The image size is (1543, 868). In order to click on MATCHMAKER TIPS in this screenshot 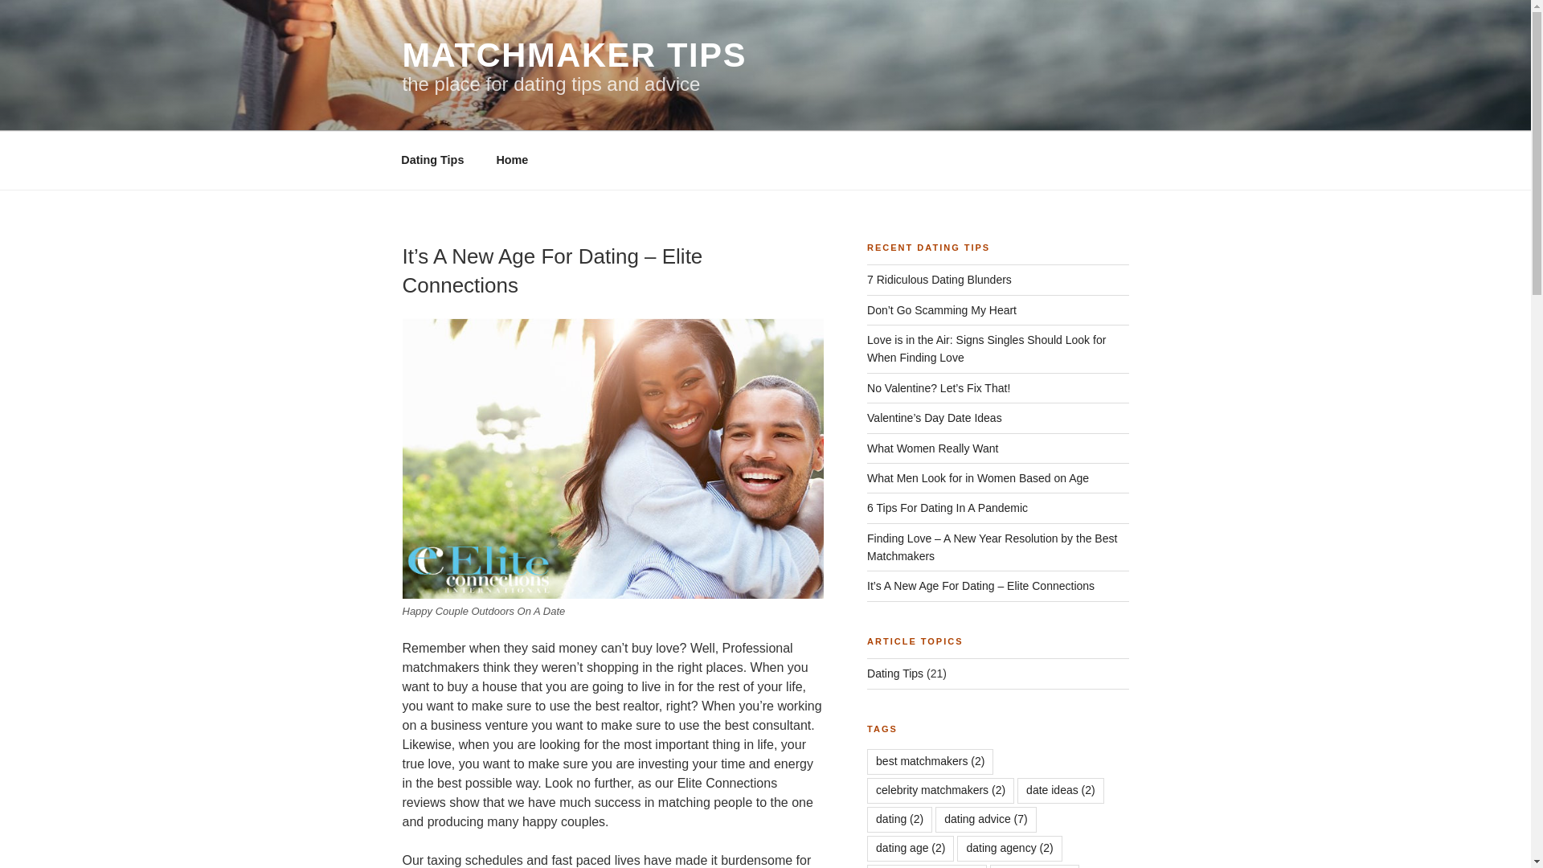, I will do `click(574, 55)`.